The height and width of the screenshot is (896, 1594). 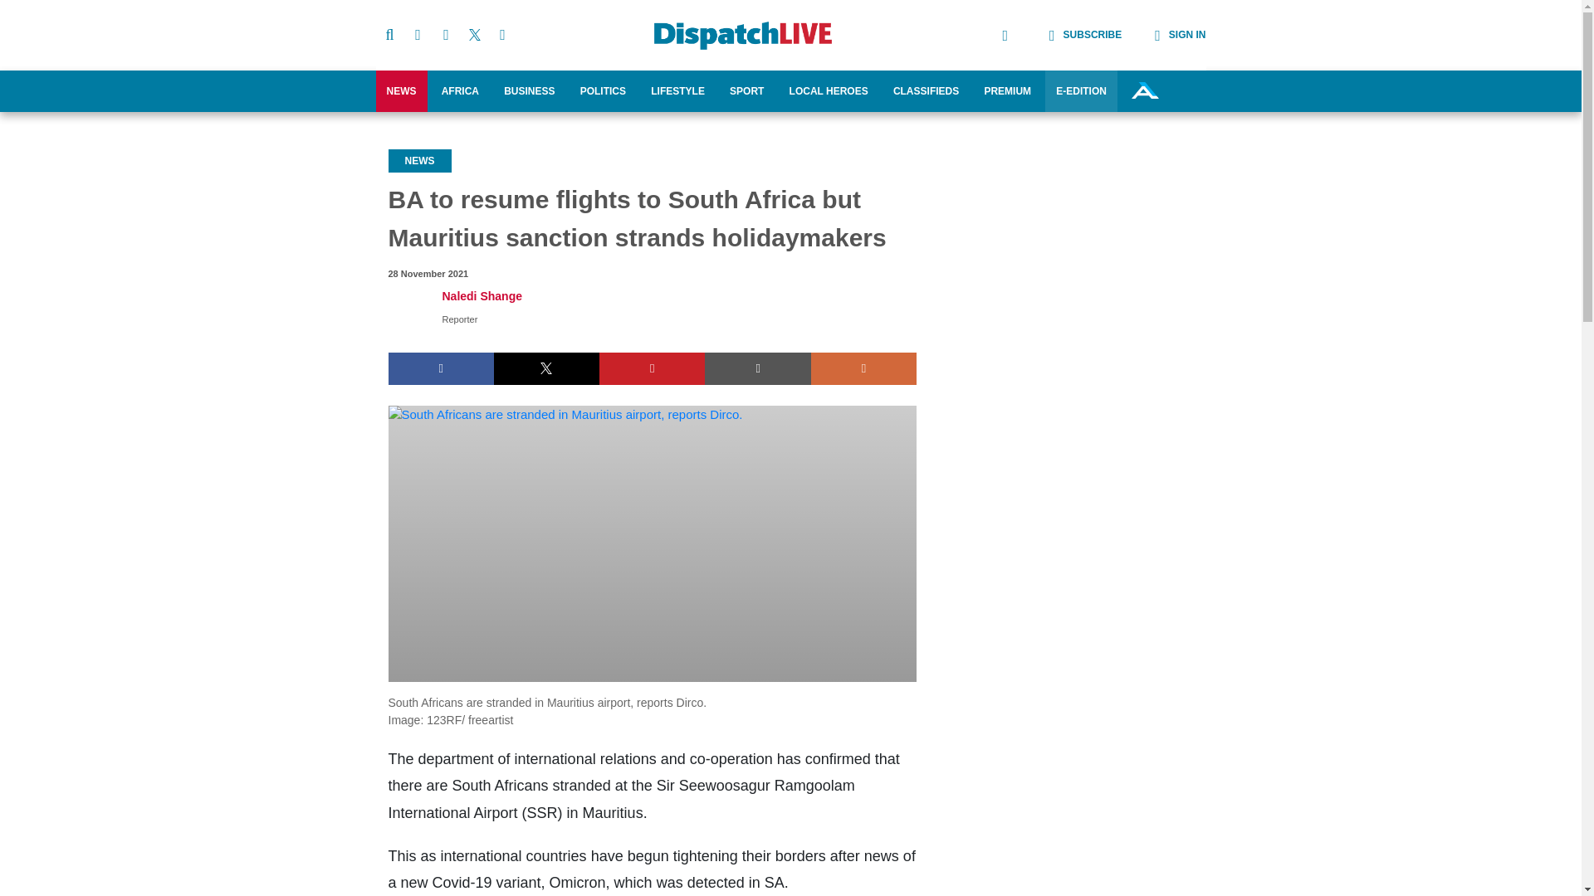 What do you see at coordinates (1069, 35) in the screenshot?
I see `SUBSCRIBE` at bounding box center [1069, 35].